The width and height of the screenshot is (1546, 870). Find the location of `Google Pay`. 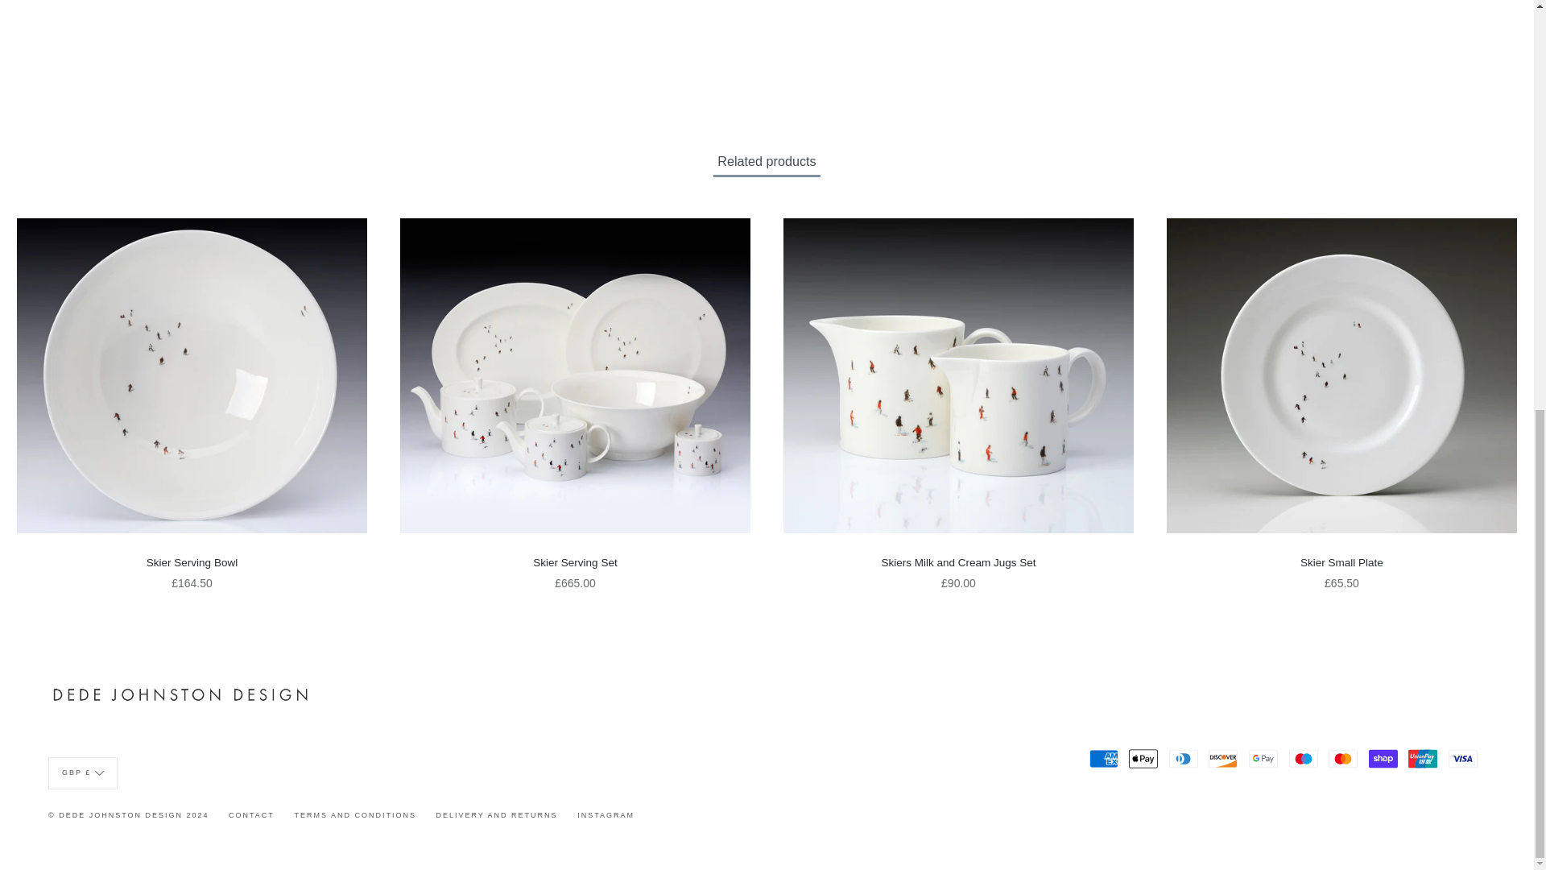

Google Pay is located at coordinates (1263, 758).